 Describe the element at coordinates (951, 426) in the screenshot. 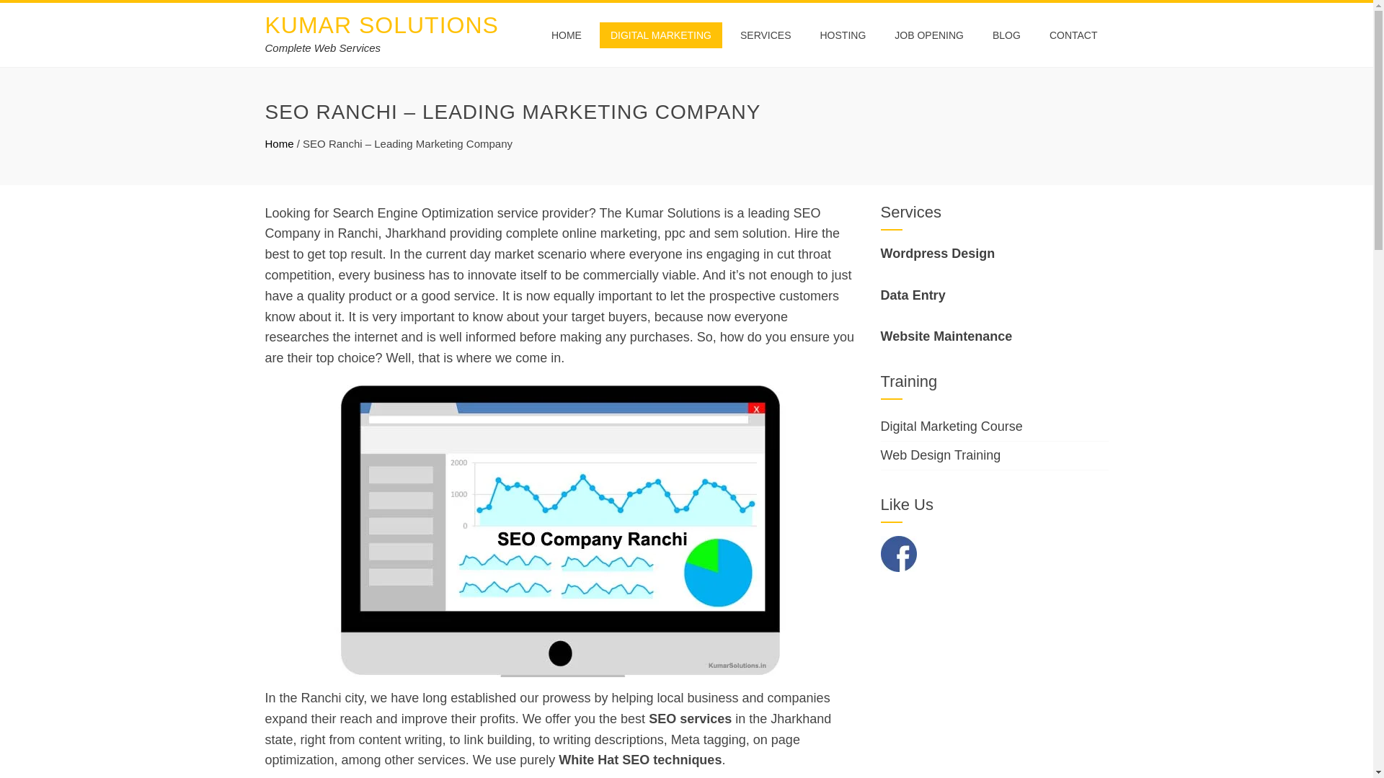

I see `Digital Marketing Course` at that location.